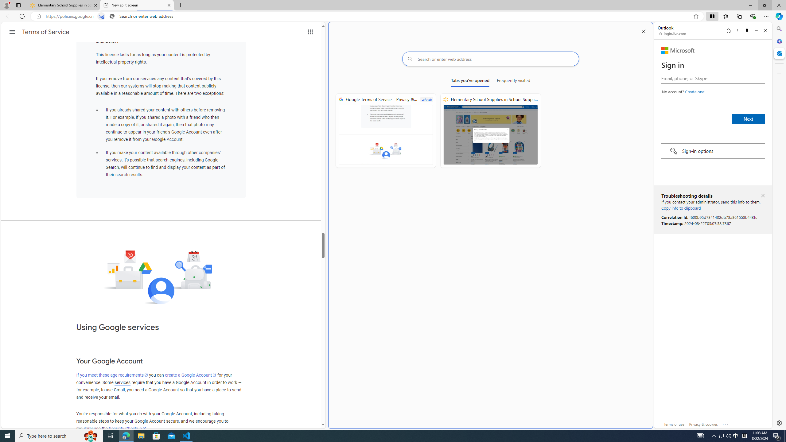 The image size is (786, 442). Describe the element at coordinates (470, 82) in the screenshot. I see `Tabs you've opened` at that location.